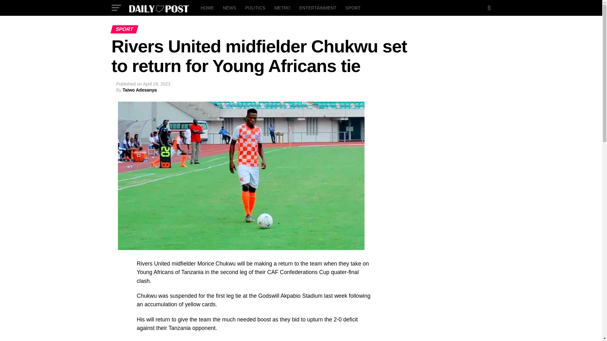 This screenshot has height=341, width=607. Describe the element at coordinates (255, 8) in the screenshot. I see `POLITICS` at that location.